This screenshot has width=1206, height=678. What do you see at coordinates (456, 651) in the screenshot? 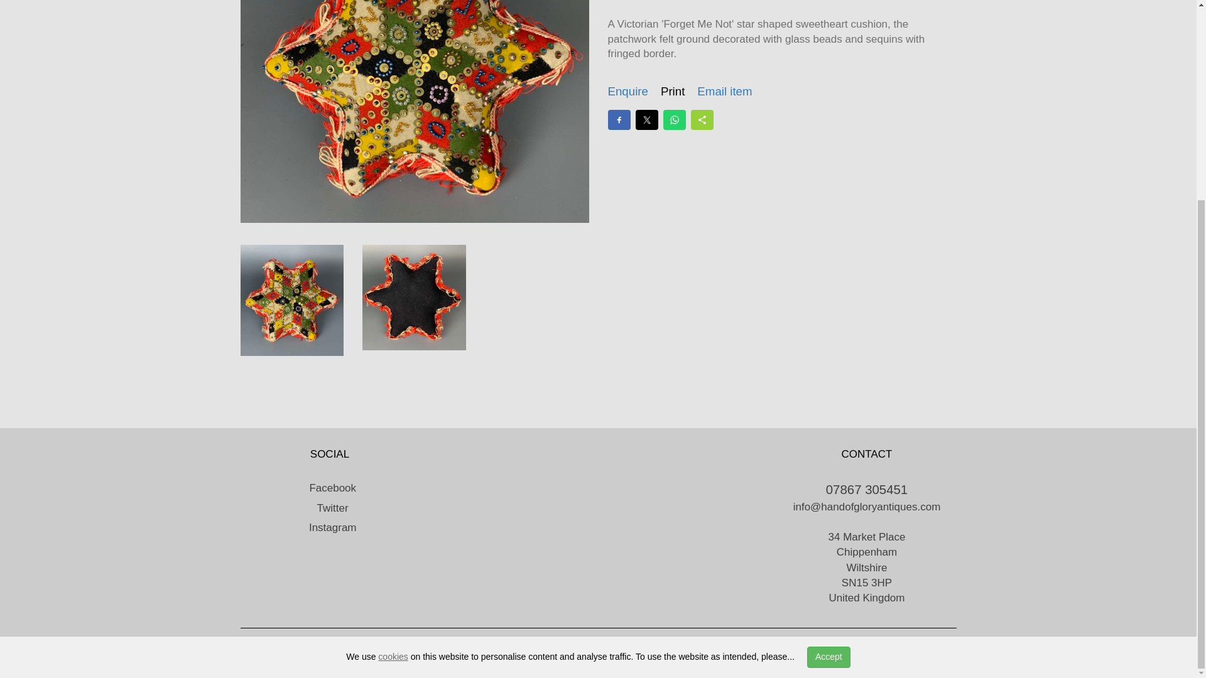
I see `ph9 web design` at bounding box center [456, 651].